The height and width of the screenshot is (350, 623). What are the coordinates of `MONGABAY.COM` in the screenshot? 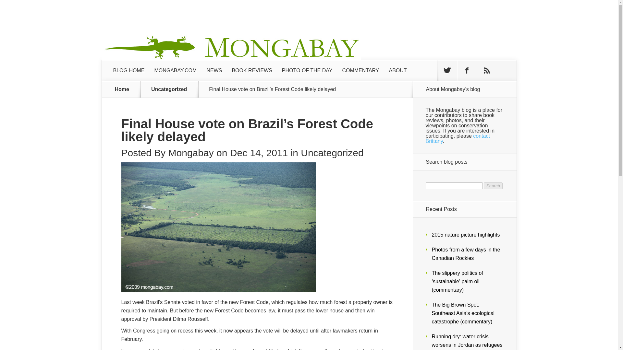 It's located at (175, 70).